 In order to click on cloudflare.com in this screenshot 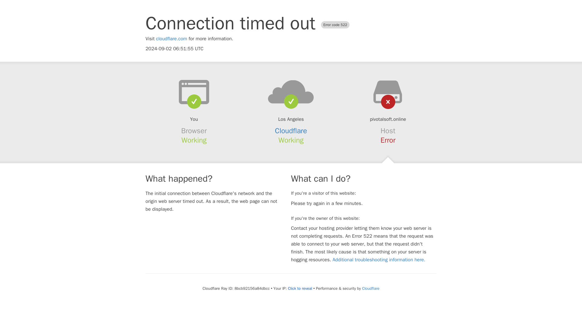, I will do `click(172, 39)`.